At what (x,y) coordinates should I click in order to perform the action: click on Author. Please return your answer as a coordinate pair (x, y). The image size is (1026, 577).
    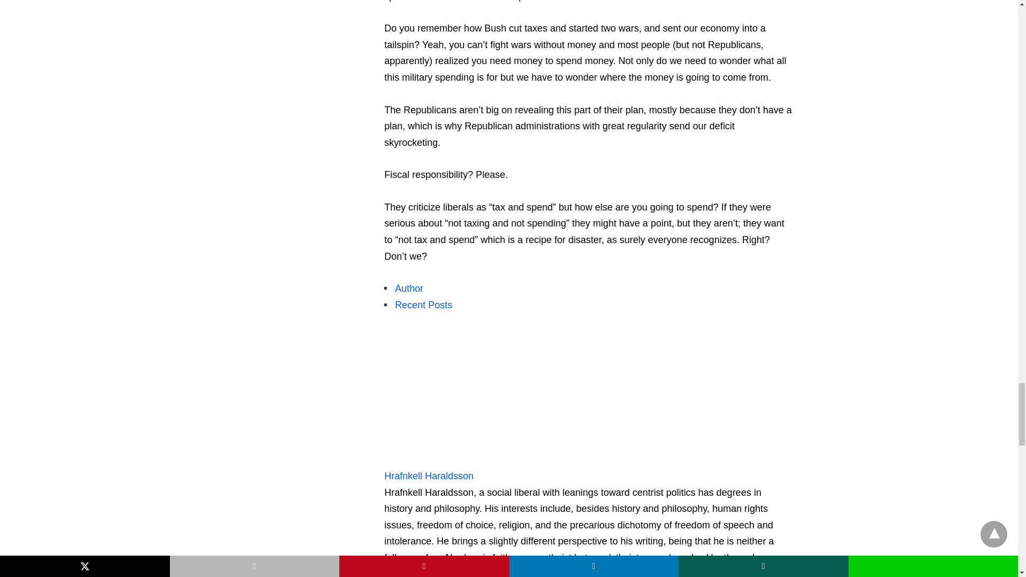
    Looking at the image, I should click on (409, 288).